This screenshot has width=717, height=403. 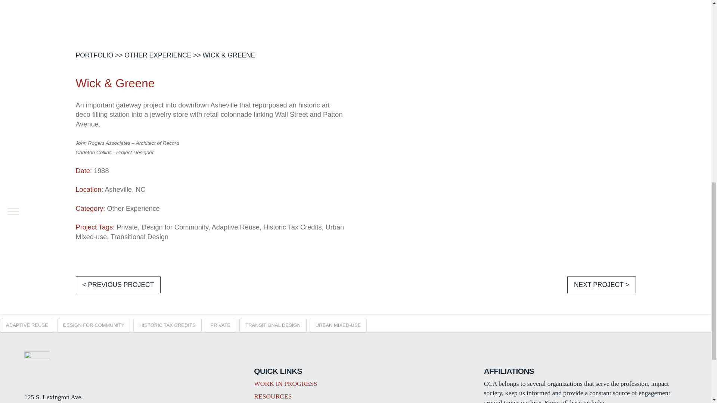 I want to click on ADAPTIVE REUSE, so click(x=27, y=326).